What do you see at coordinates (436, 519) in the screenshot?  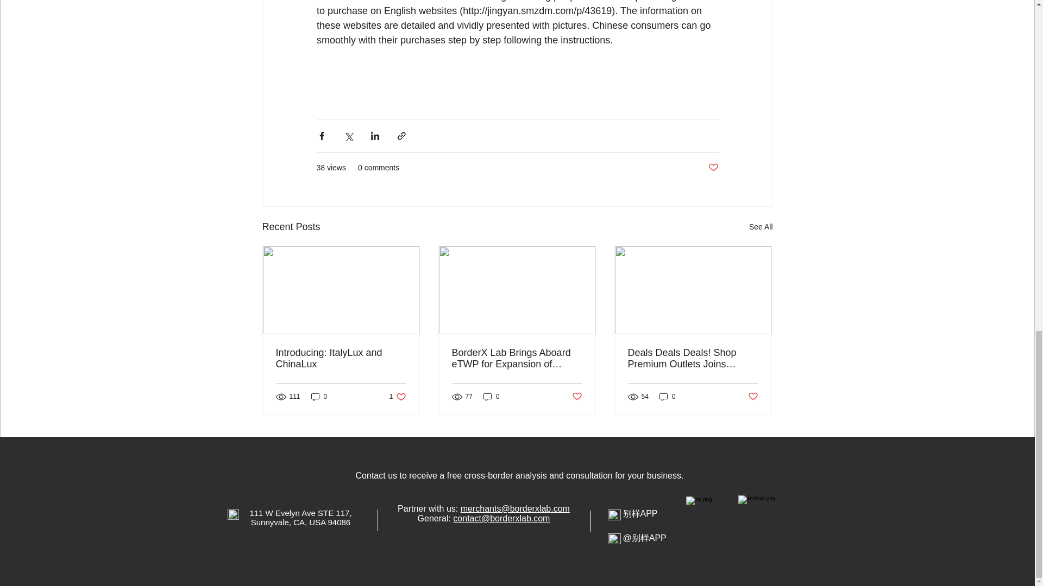 I see `See All` at bounding box center [436, 519].